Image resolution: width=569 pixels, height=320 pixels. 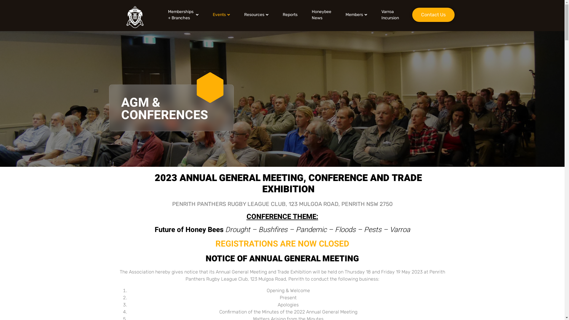 I want to click on Reports, so click(x=290, y=15).